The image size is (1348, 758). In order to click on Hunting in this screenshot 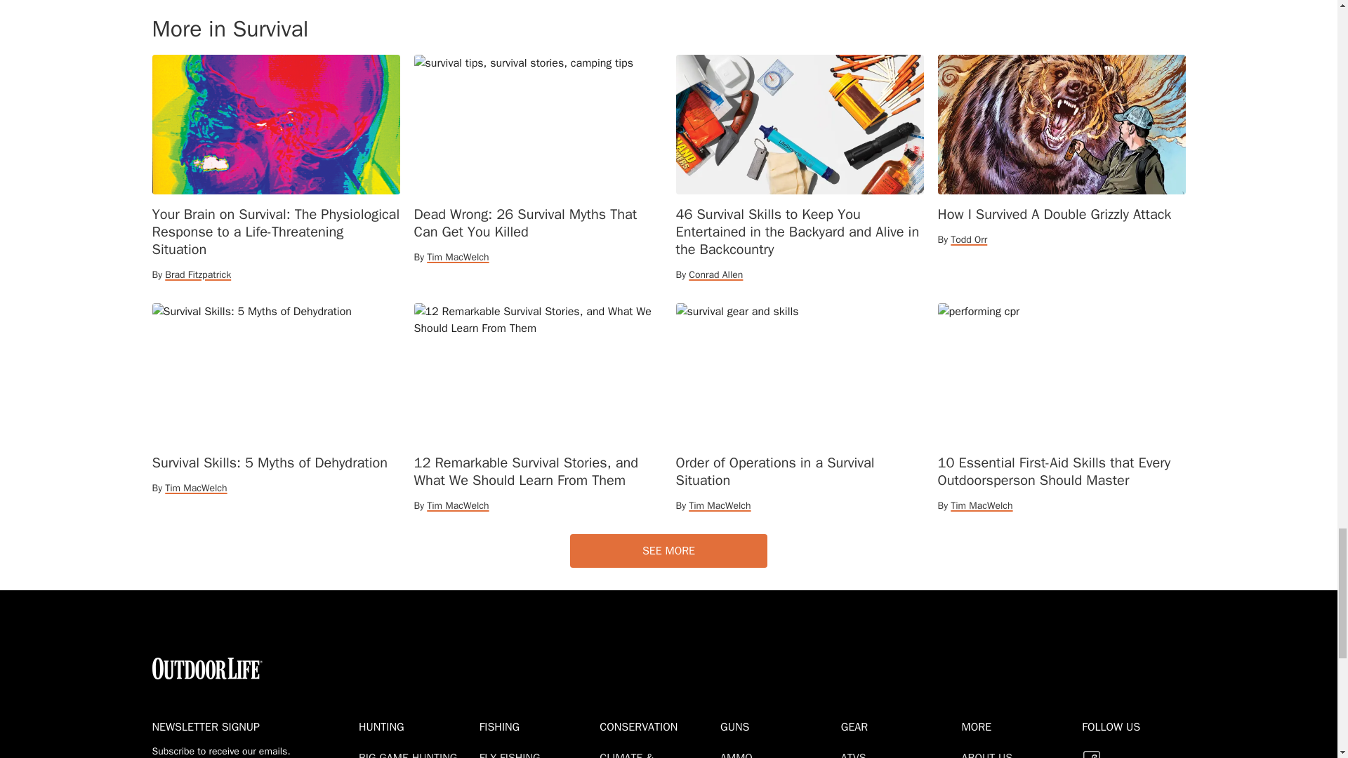, I will do `click(416, 726)`.